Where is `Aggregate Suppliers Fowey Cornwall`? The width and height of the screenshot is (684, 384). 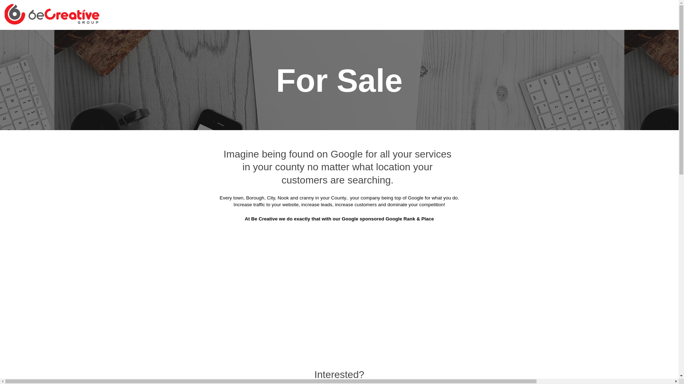 Aggregate Suppliers Fowey Cornwall is located at coordinates (388, 145).